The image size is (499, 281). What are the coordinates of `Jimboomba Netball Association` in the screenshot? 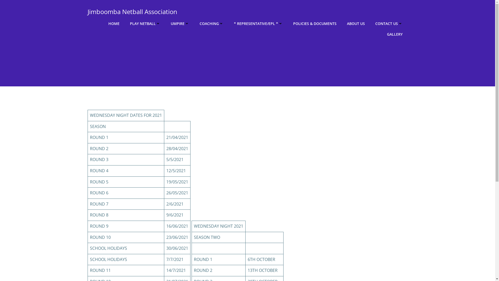 It's located at (132, 12).